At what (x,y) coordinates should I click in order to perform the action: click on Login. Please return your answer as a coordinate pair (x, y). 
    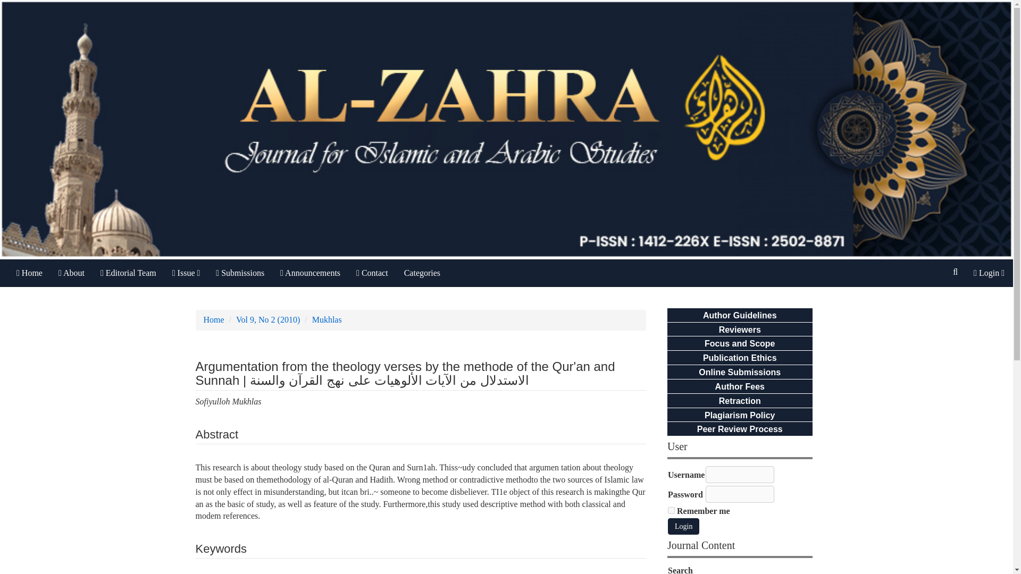
    Looking at the image, I should click on (683, 526).